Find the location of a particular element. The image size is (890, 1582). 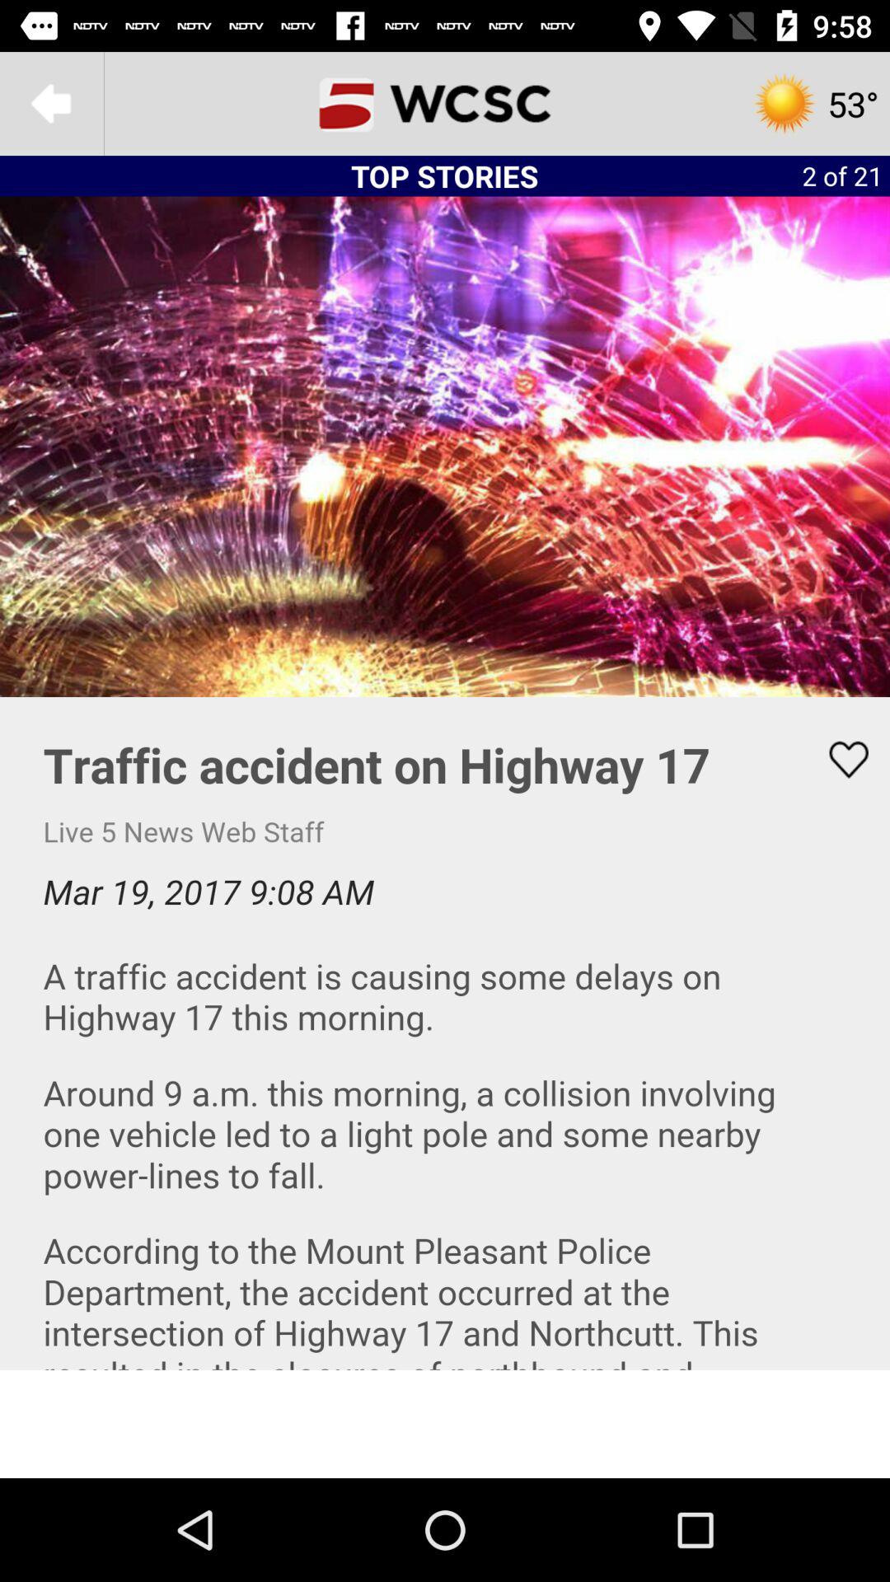

comments box is located at coordinates (445, 1033).